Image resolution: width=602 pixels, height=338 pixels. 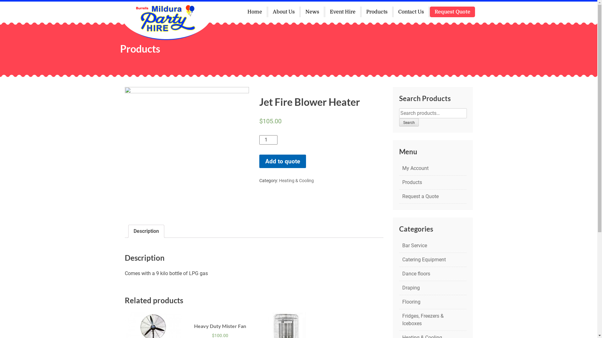 What do you see at coordinates (146, 231) in the screenshot?
I see `Description` at bounding box center [146, 231].